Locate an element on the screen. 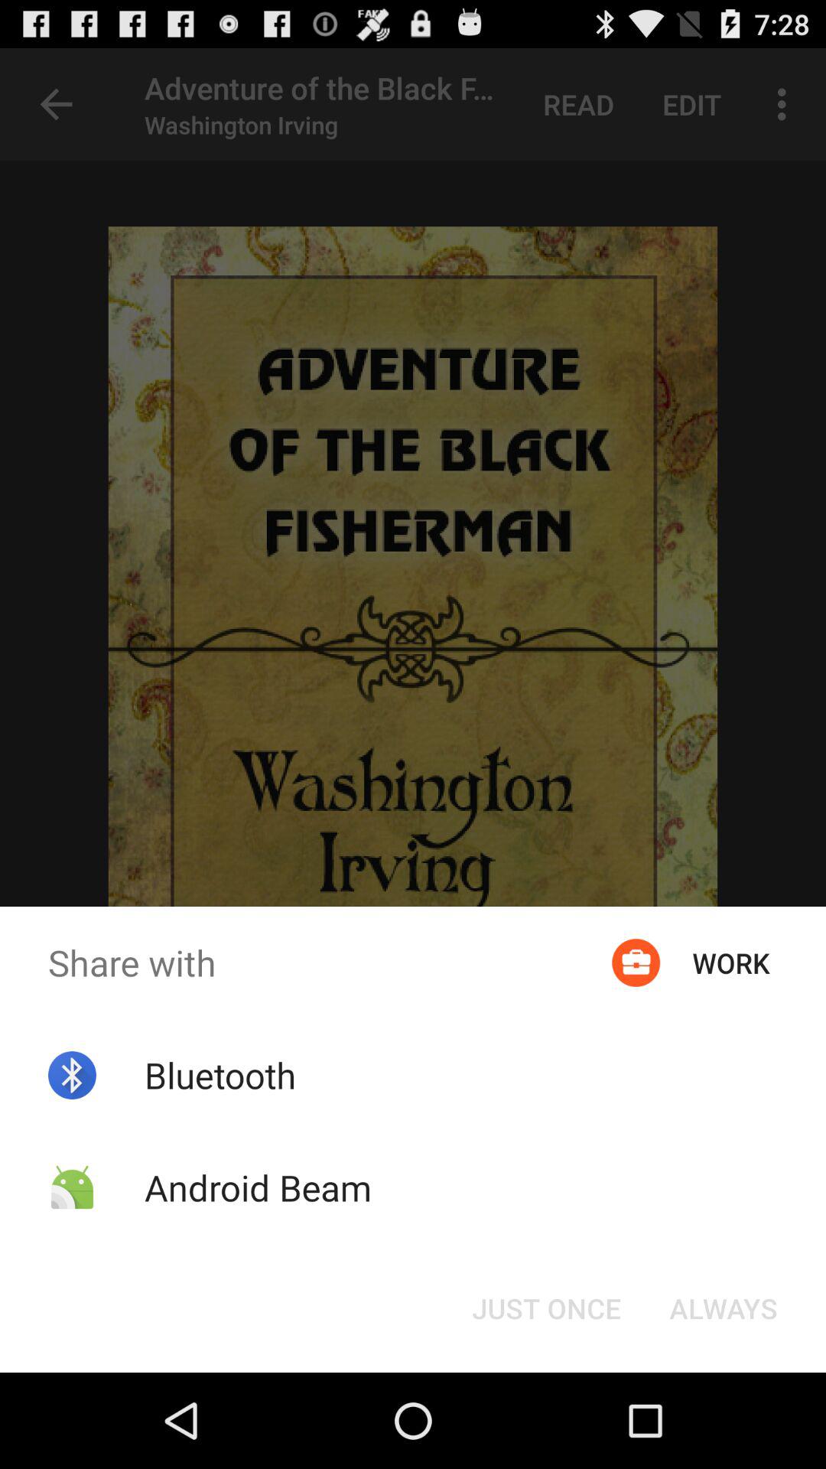 The image size is (826, 1469). choose the icon next to the always is located at coordinates (546, 1308).